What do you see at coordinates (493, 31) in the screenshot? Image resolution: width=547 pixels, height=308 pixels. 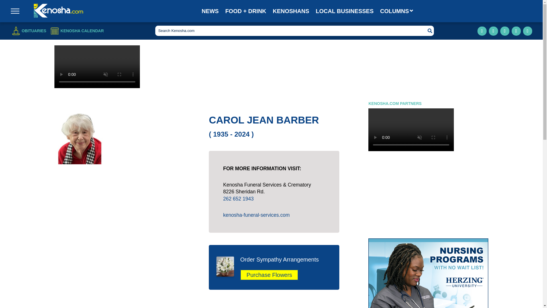 I see `Follow on Instagram` at bounding box center [493, 31].